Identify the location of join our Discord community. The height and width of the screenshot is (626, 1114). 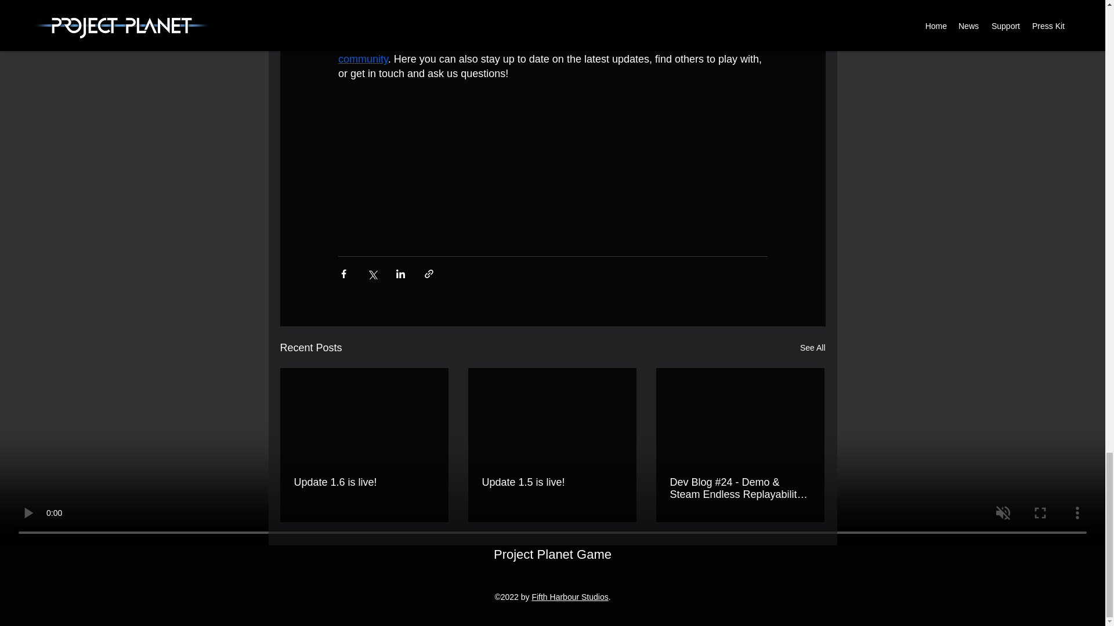
(544, 52).